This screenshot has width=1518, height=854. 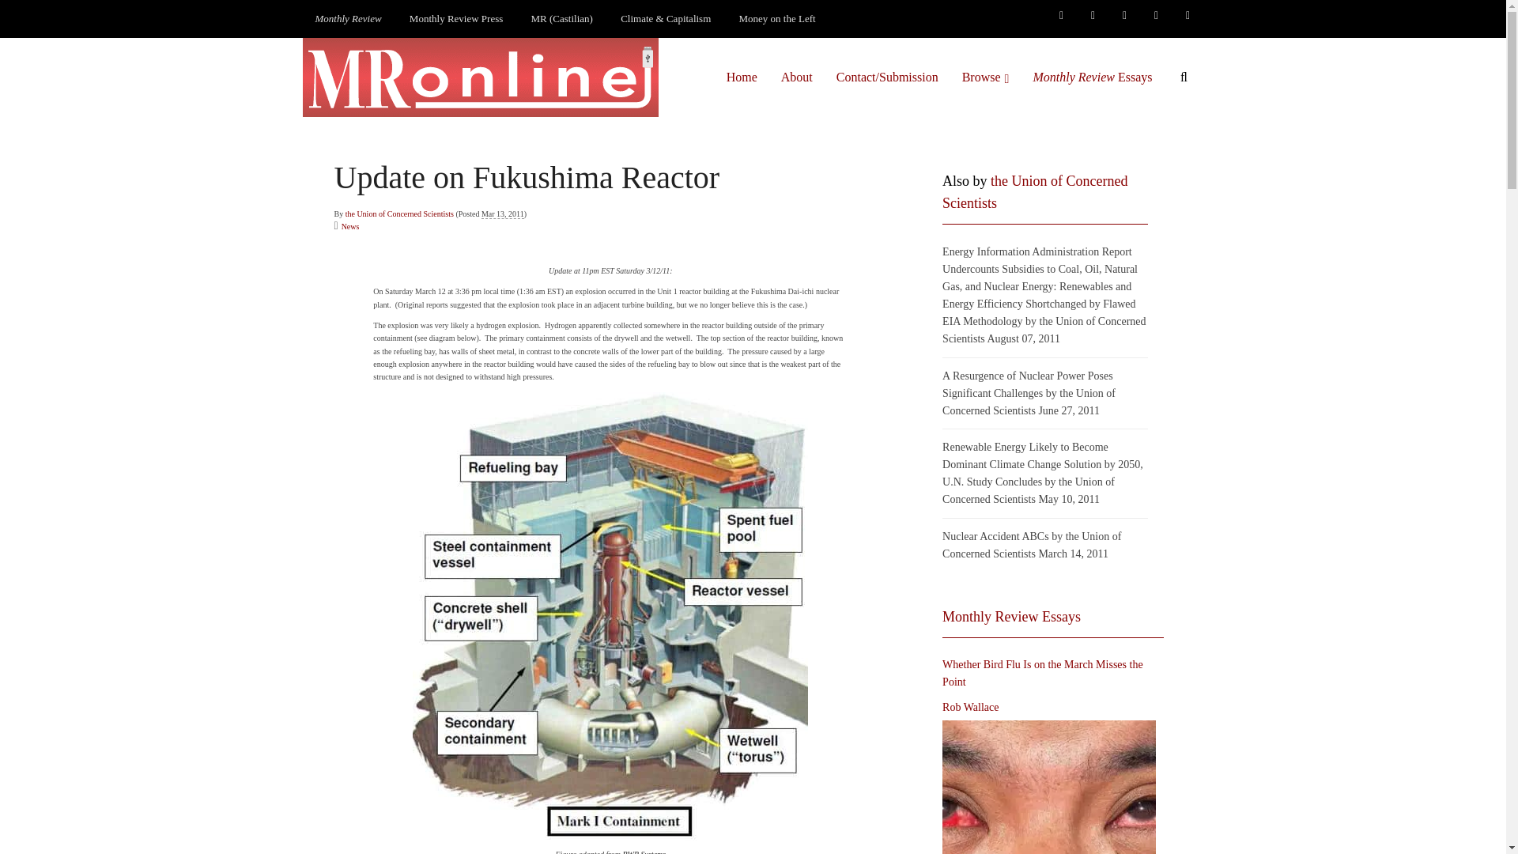 I want to click on Posts by Rob Wallace, so click(x=971, y=708).